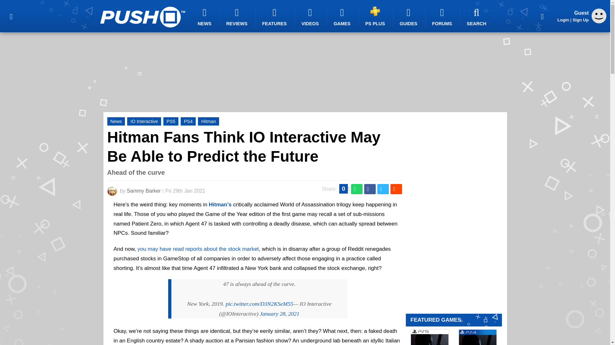 The image size is (615, 345). I want to click on Push Square, so click(142, 17).